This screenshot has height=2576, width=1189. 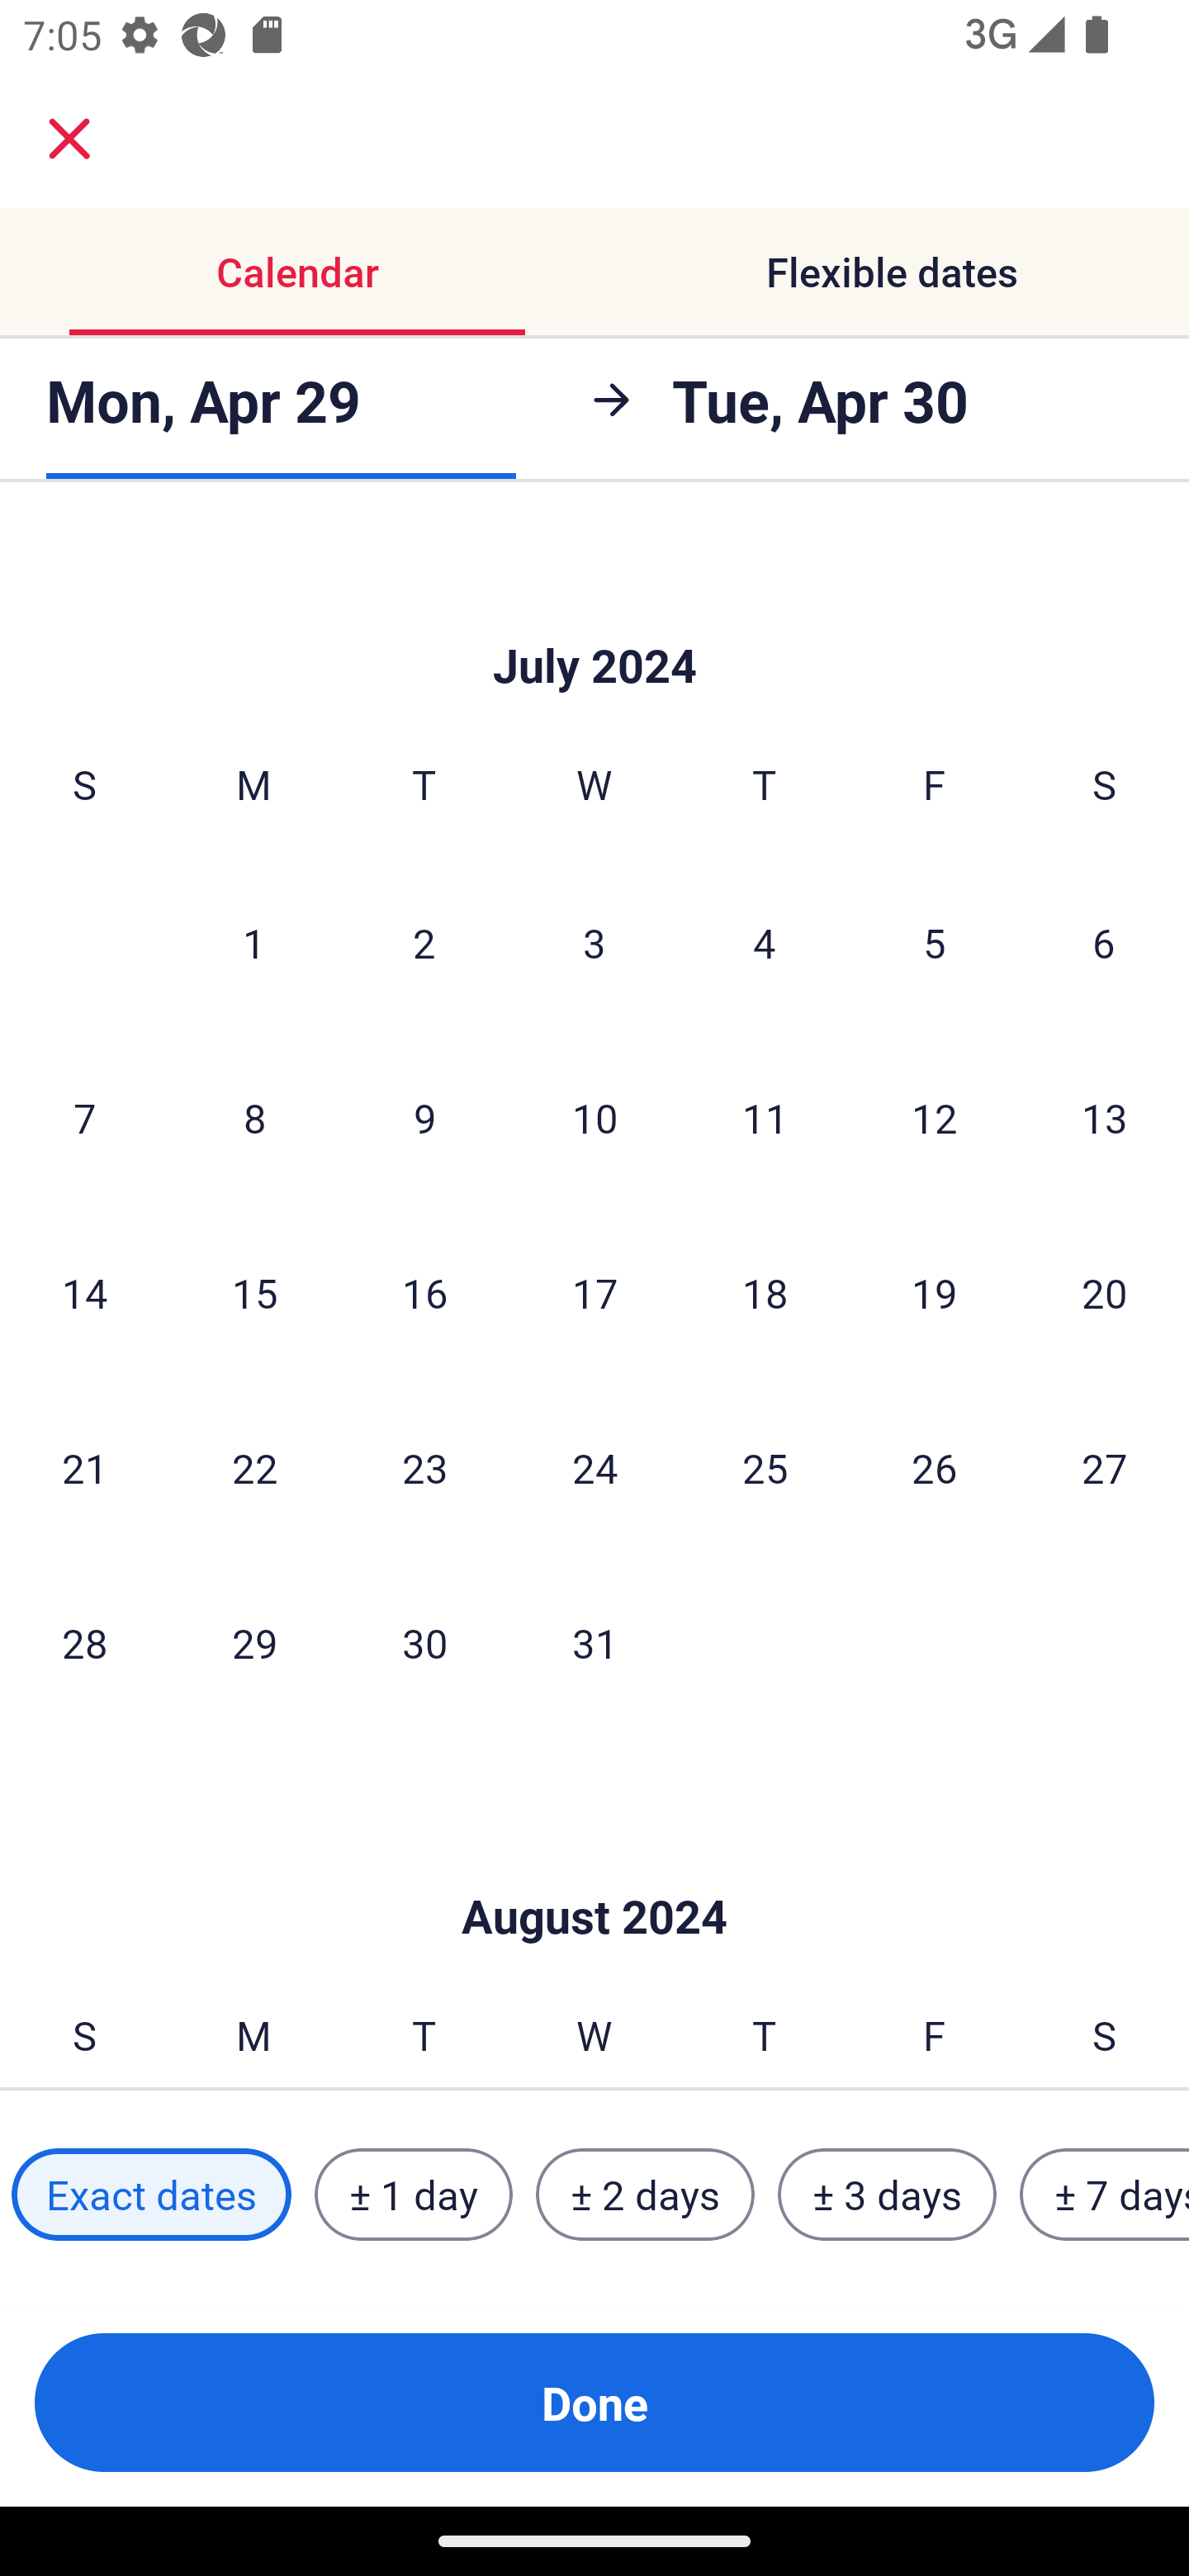 I want to click on 1 Monday, July 1, 2024, so click(x=253, y=942).